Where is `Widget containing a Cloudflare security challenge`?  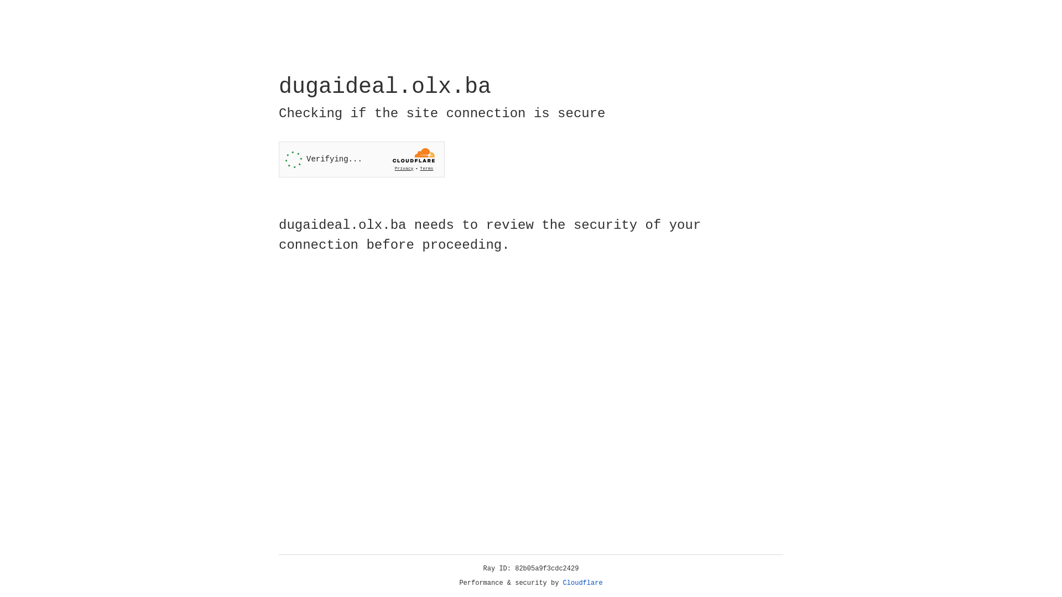 Widget containing a Cloudflare security challenge is located at coordinates (362, 159).